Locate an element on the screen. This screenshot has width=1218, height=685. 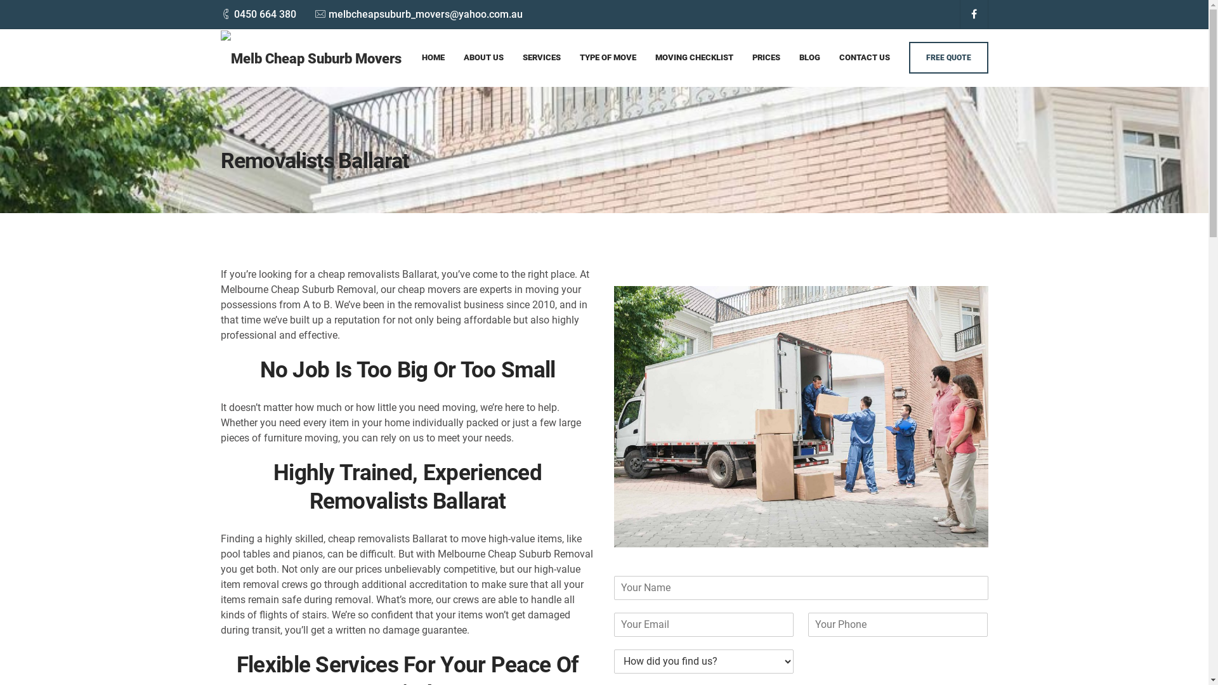
Removalists Werribee is located at coordinates (559, 530).